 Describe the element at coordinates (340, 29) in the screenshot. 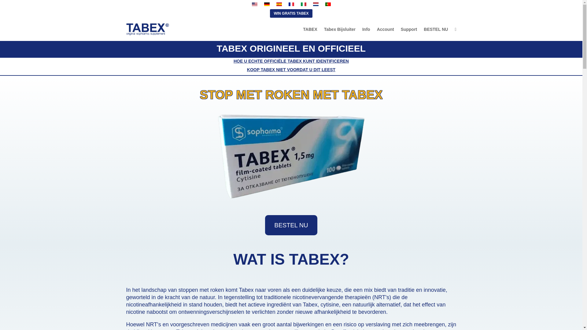

I see `Tabex Bijsluiter` at that location.